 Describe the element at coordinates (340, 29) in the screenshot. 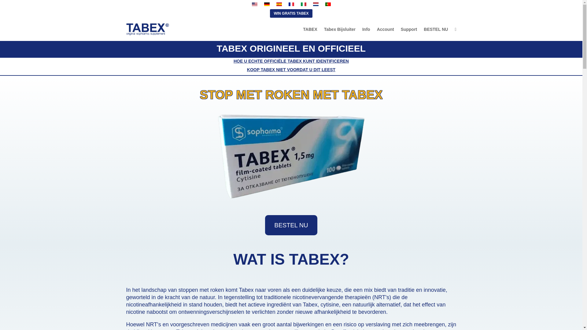

I see `Tabex Bijsluiter` at that location.